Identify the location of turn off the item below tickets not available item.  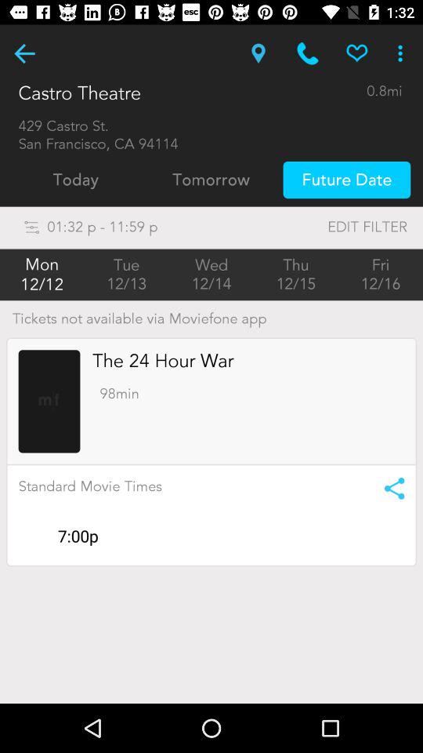
(163, 361).